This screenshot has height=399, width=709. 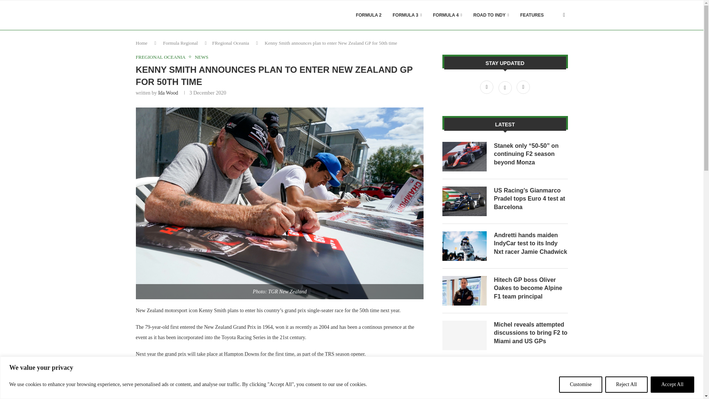 What do you see at coordinates (407, 15) in the screenshot?
I see `FORMULA 3` at bounding box center [407, 15].